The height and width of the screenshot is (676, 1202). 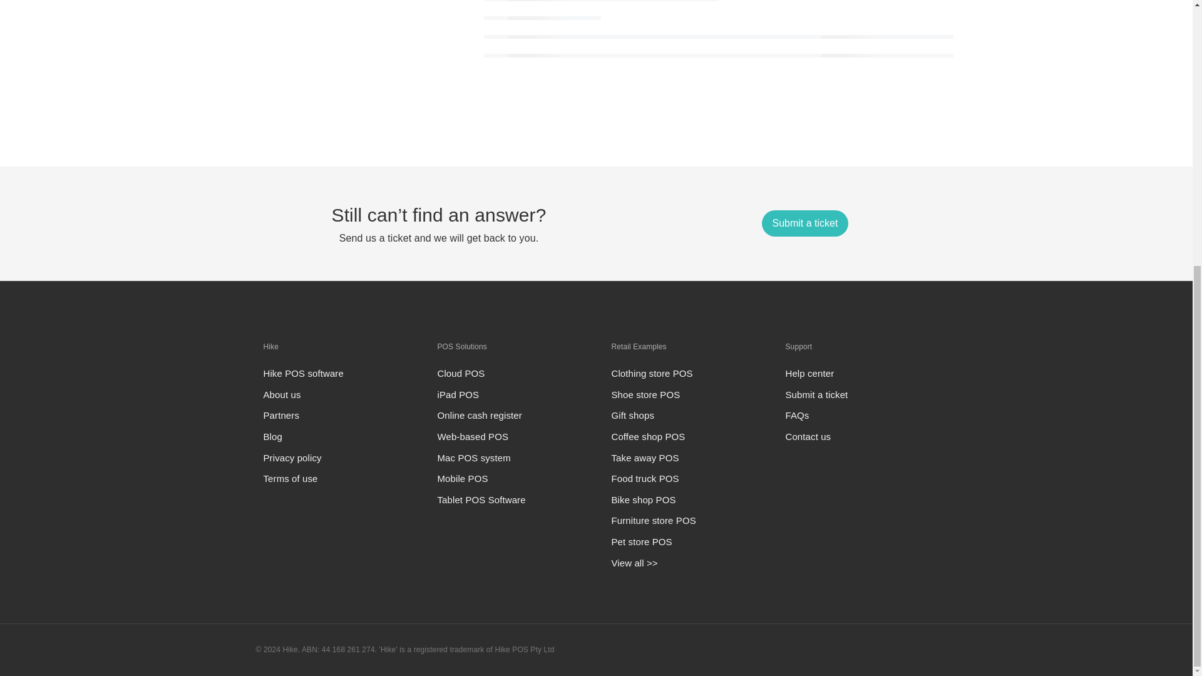 What do you see at coordinates (272, 437) in the screenshot?
I see `Blog` at bounding box center [272, 437].